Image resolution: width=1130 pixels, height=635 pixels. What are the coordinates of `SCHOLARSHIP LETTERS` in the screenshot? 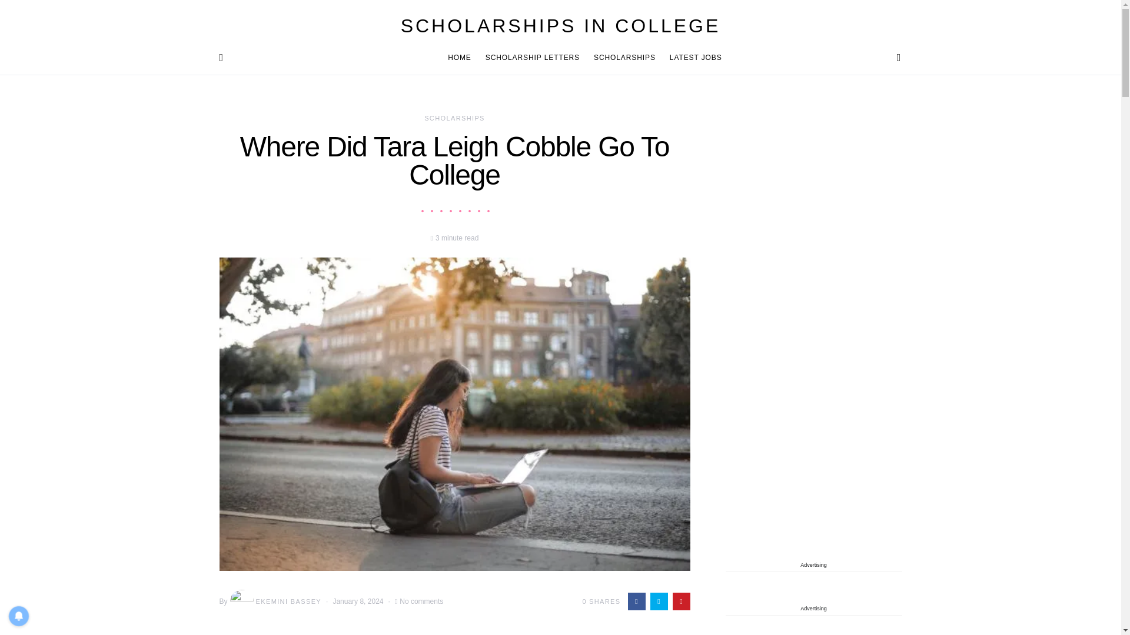 It's located at (532, 58).